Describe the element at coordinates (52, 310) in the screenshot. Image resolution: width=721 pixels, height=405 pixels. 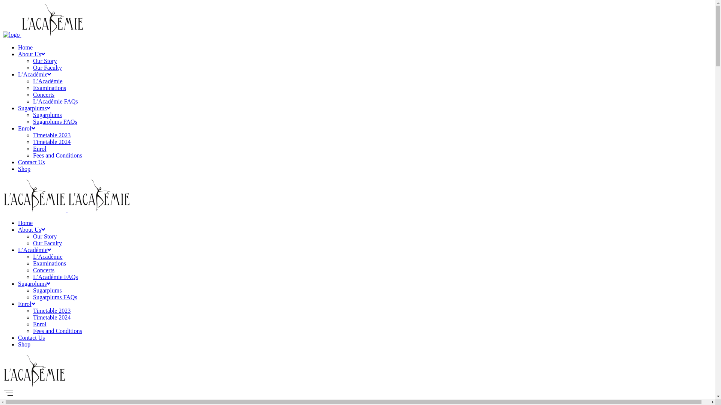
I see `Timetable 2023` at that location.